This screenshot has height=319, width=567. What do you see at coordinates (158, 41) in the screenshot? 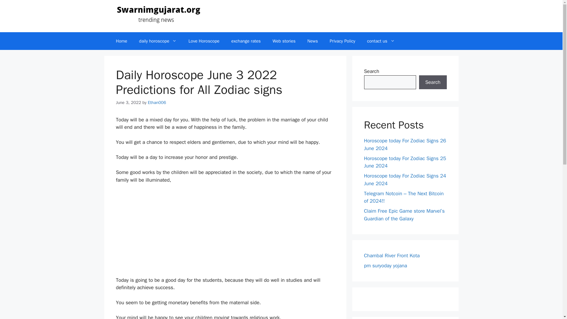
I see `daily horoscope` at bounding box center [158, 41].